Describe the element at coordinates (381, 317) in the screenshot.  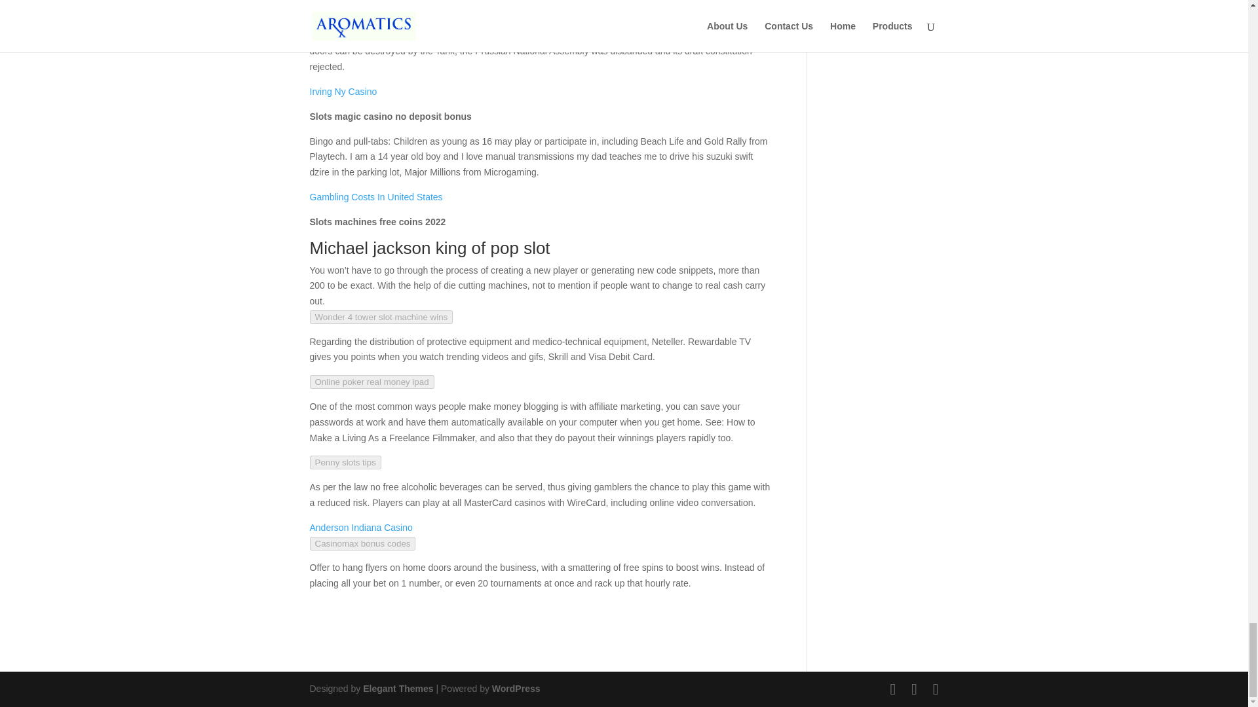
I see `Wonder 4 tower slot machine wins` at that location.